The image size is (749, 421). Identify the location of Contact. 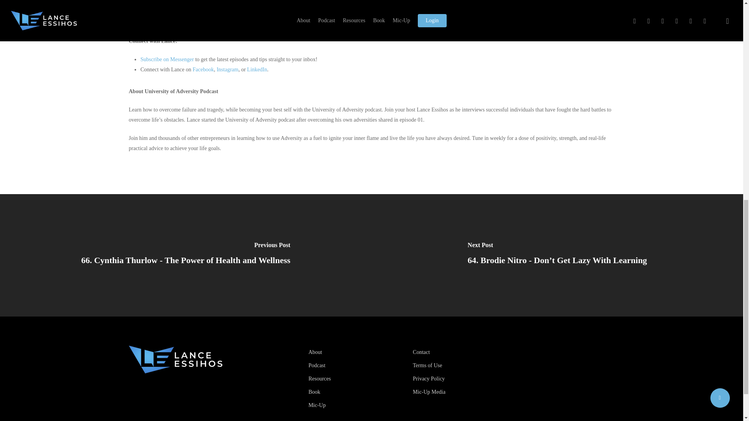
(460, 352).